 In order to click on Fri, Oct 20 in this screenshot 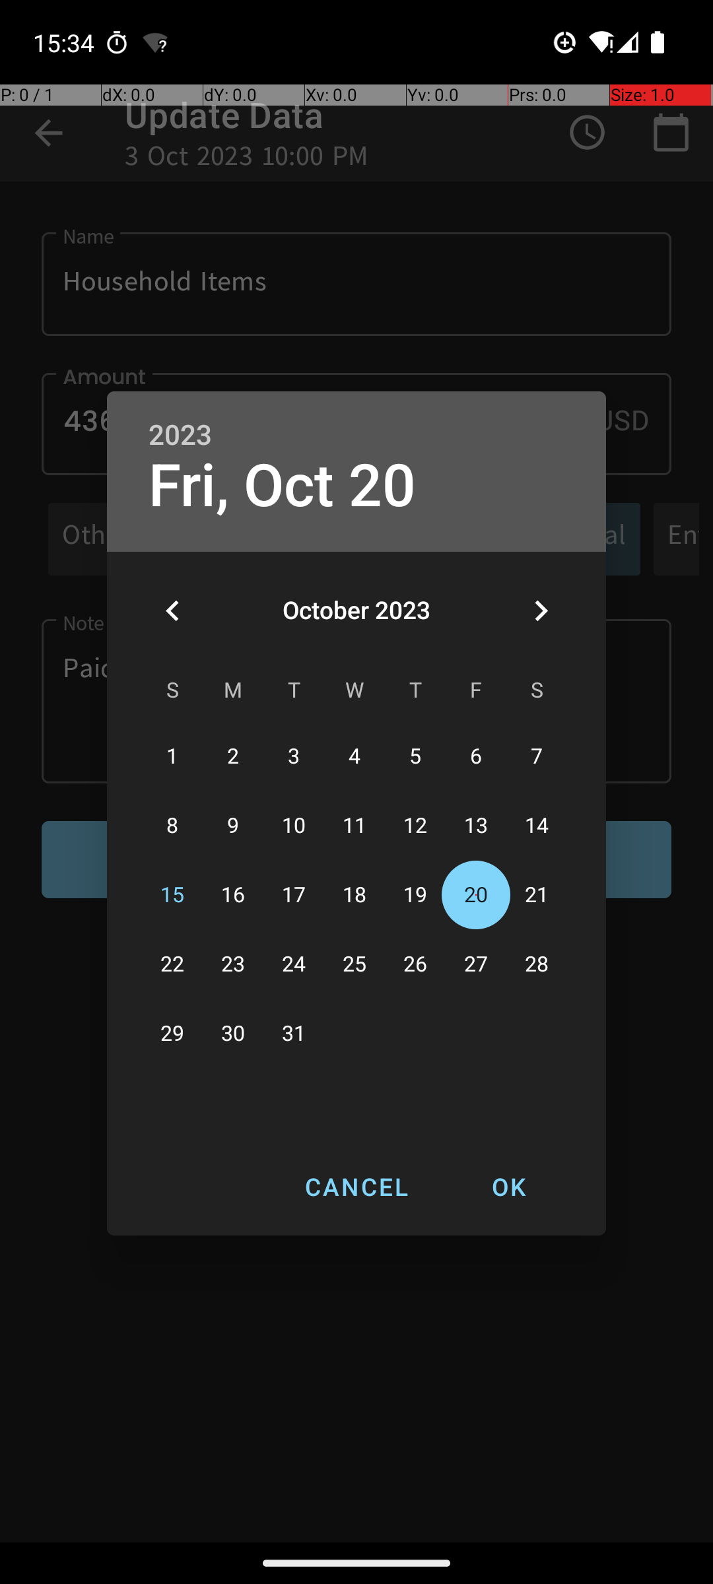, I will do `click(283, 486)`.